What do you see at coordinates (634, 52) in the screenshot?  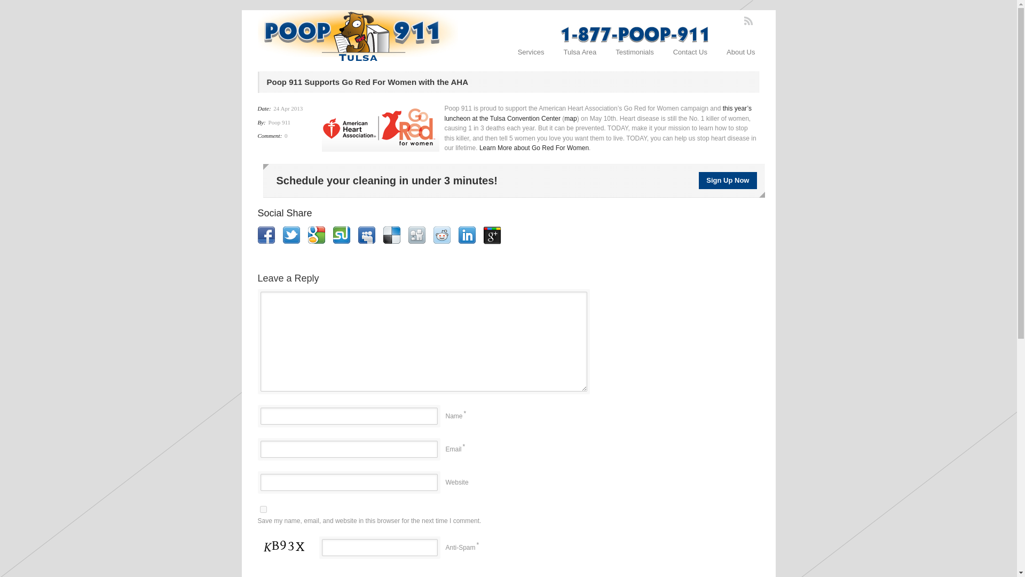 I see `Testimonials` at bounding box center [634, 52].